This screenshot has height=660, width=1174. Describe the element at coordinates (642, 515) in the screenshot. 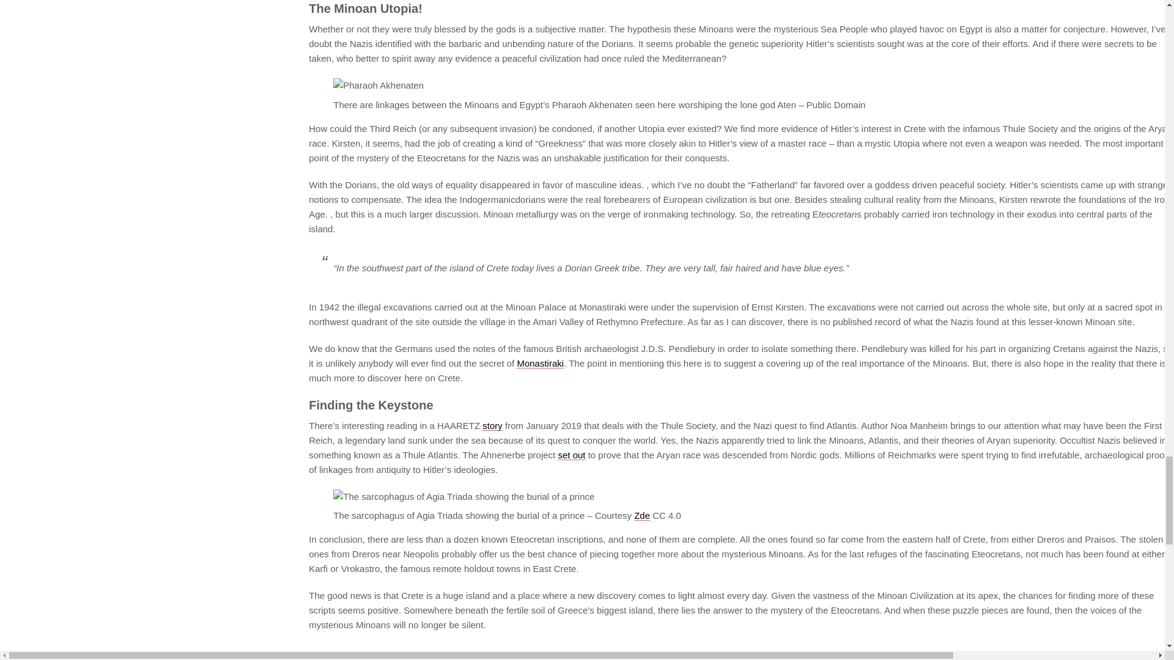

I see `Zde` at that location.